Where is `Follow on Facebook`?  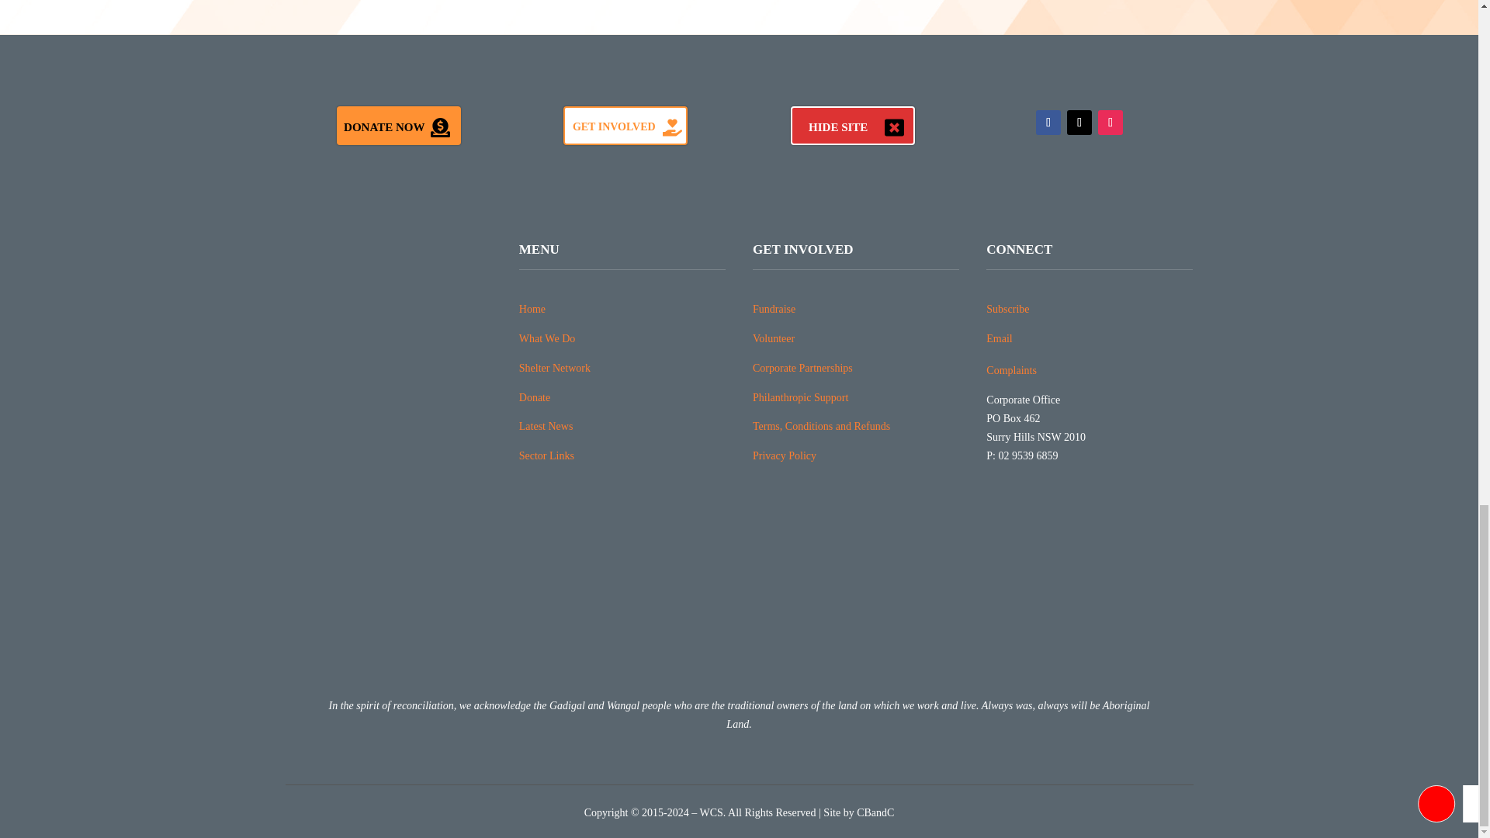
Follow on Facebook is located at coordinates (1048, 122).